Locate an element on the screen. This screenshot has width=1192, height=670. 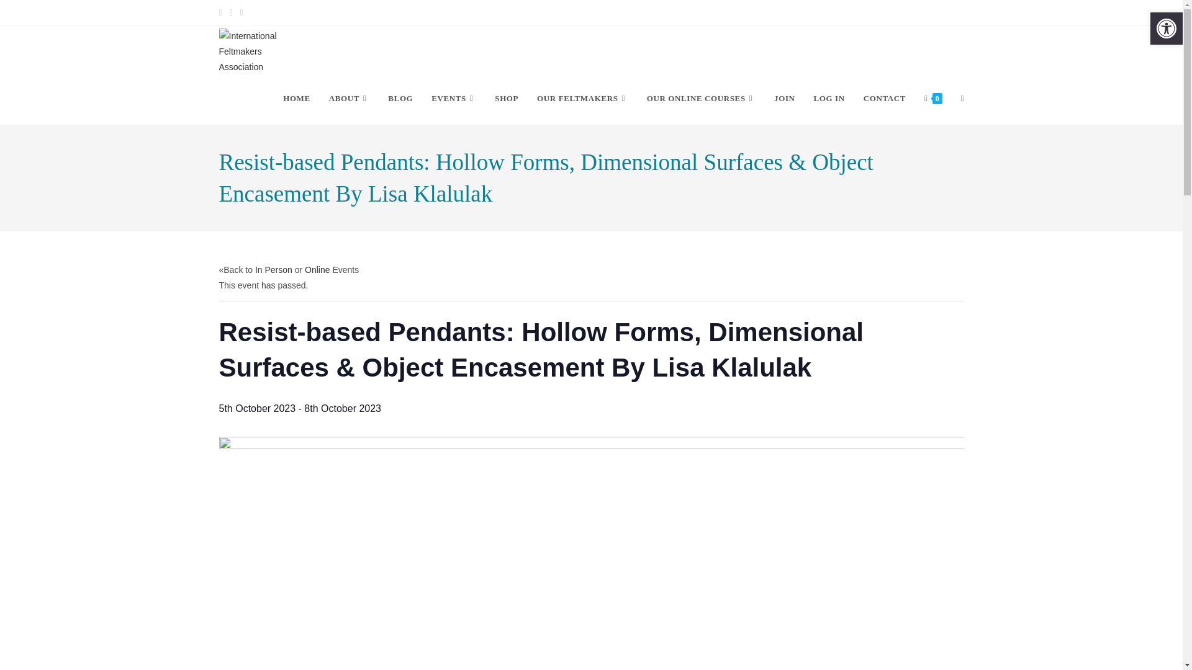
SHOP is located at coordinates (507, 98).